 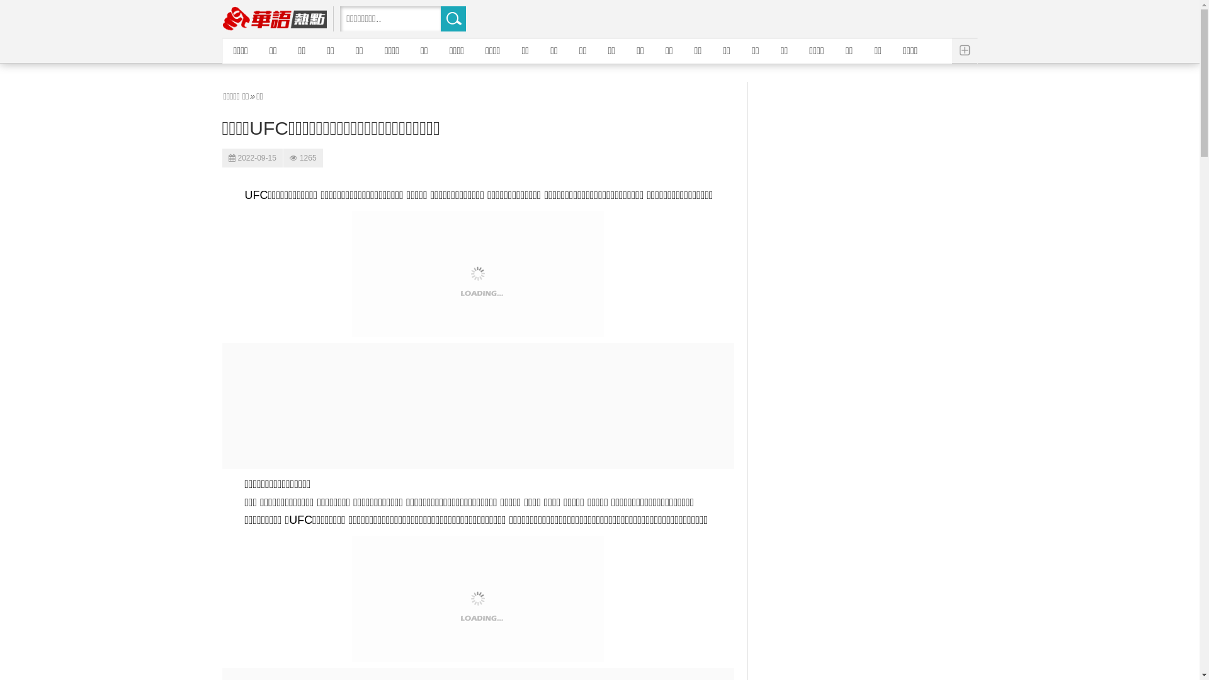 What do you see at coordinates (871, 271) in the screenshot?
I see `Advertisement` at bounding box center [871, 271].